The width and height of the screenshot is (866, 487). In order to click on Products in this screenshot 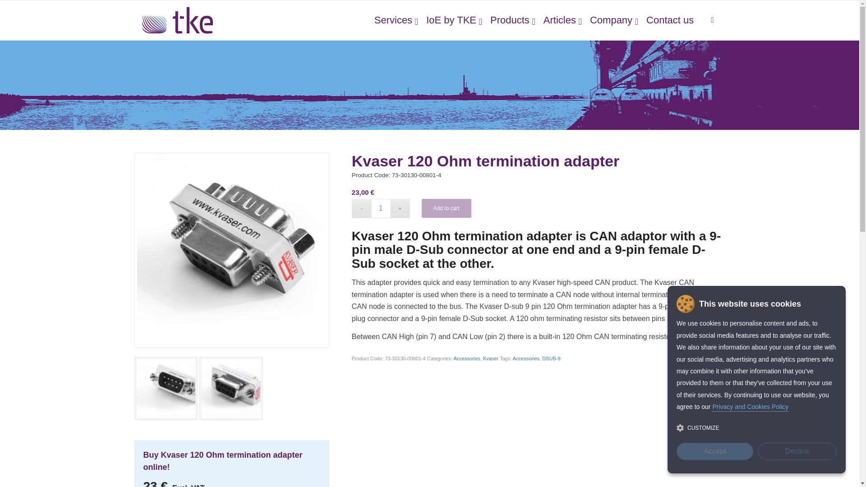, I will do `click(509, 20)`.